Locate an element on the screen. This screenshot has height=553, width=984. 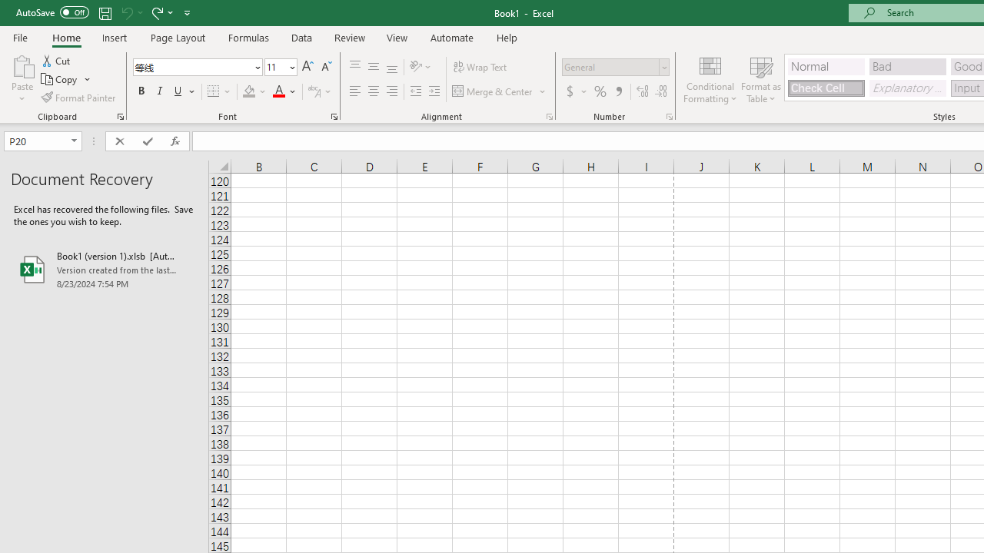
Increase Indent is located at coordinates (434, 92).